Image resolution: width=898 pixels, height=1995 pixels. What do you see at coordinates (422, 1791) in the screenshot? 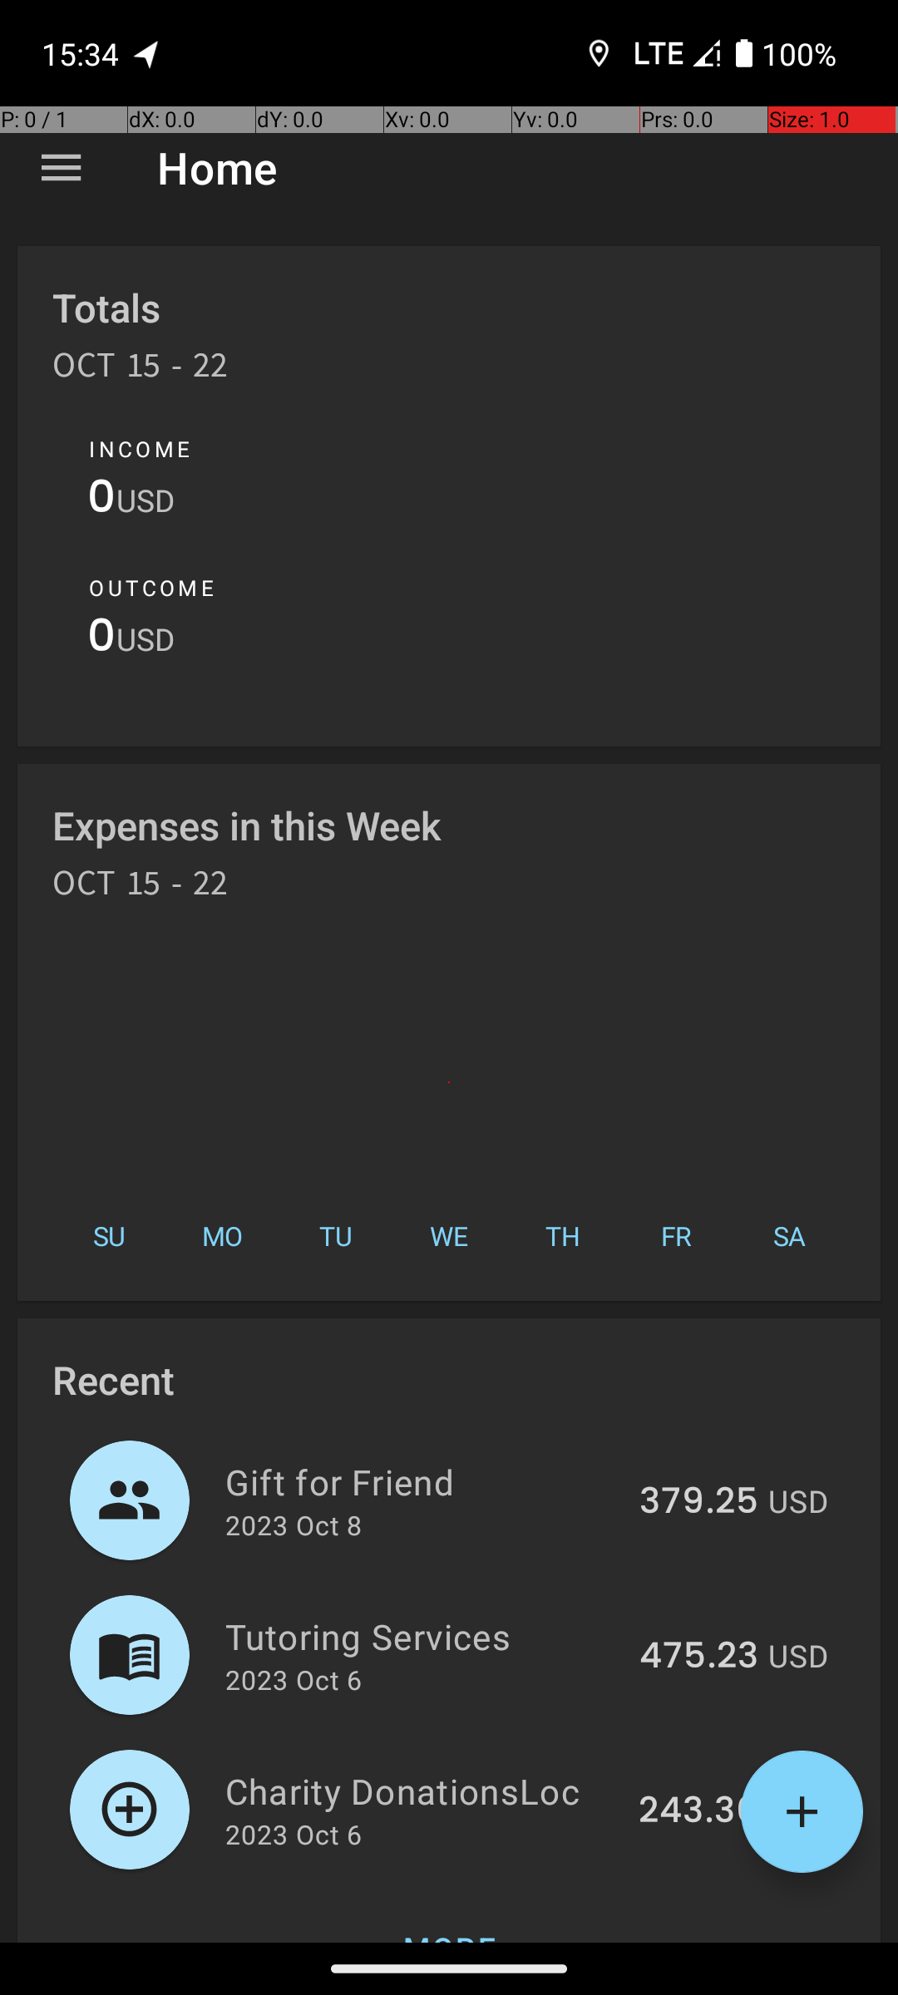
I see `Charity DonationsLoc` at bounding box center [422, 1791].